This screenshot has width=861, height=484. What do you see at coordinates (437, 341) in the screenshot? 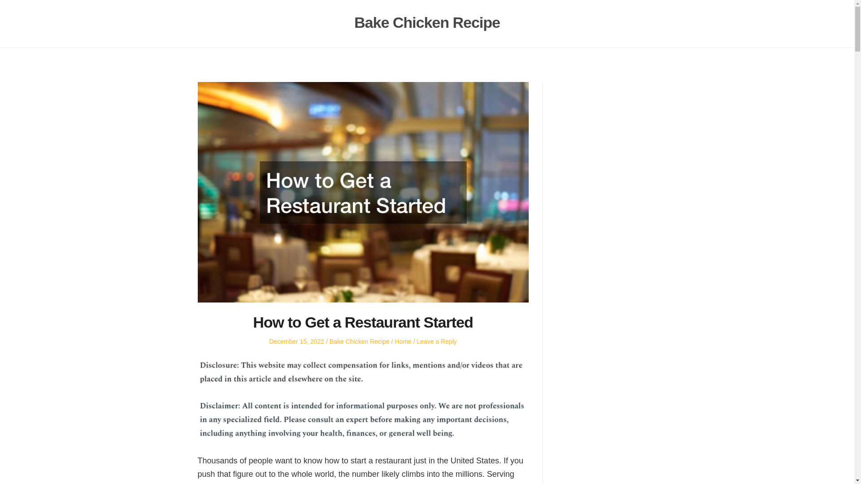
I see `Leave a Reply` at bounding box center [437, 341].